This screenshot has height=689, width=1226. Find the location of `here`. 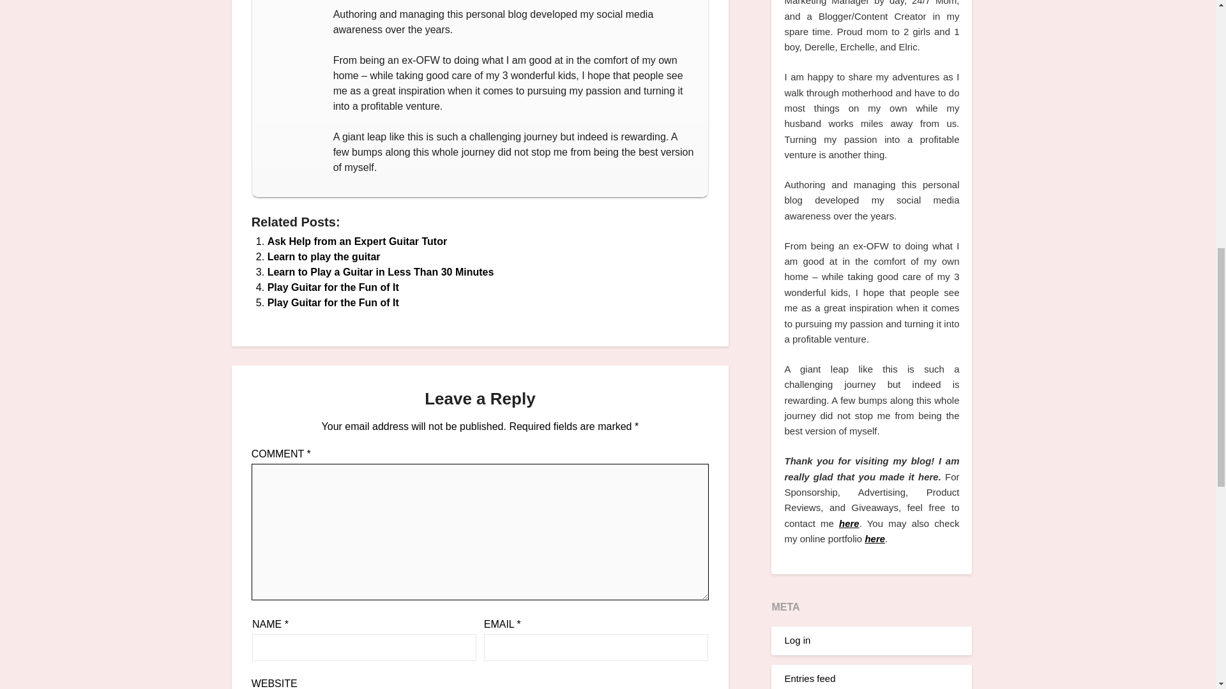

here is located at coordinates (849, 523).